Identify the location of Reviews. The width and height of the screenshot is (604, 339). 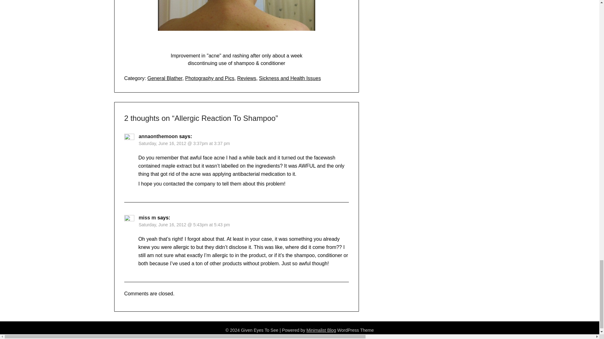
(247, 78).